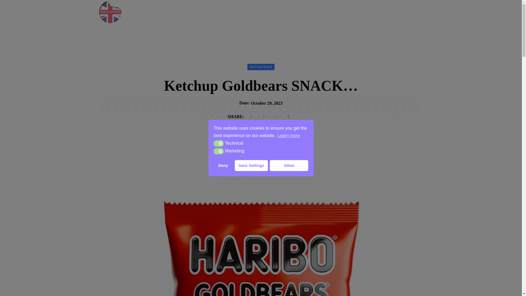 The width and height of the screenshot is (526, 296). What do you see at coordinates (251, 117) in the screenshot?
I see `Facebook` at bounding box center [251, 117].